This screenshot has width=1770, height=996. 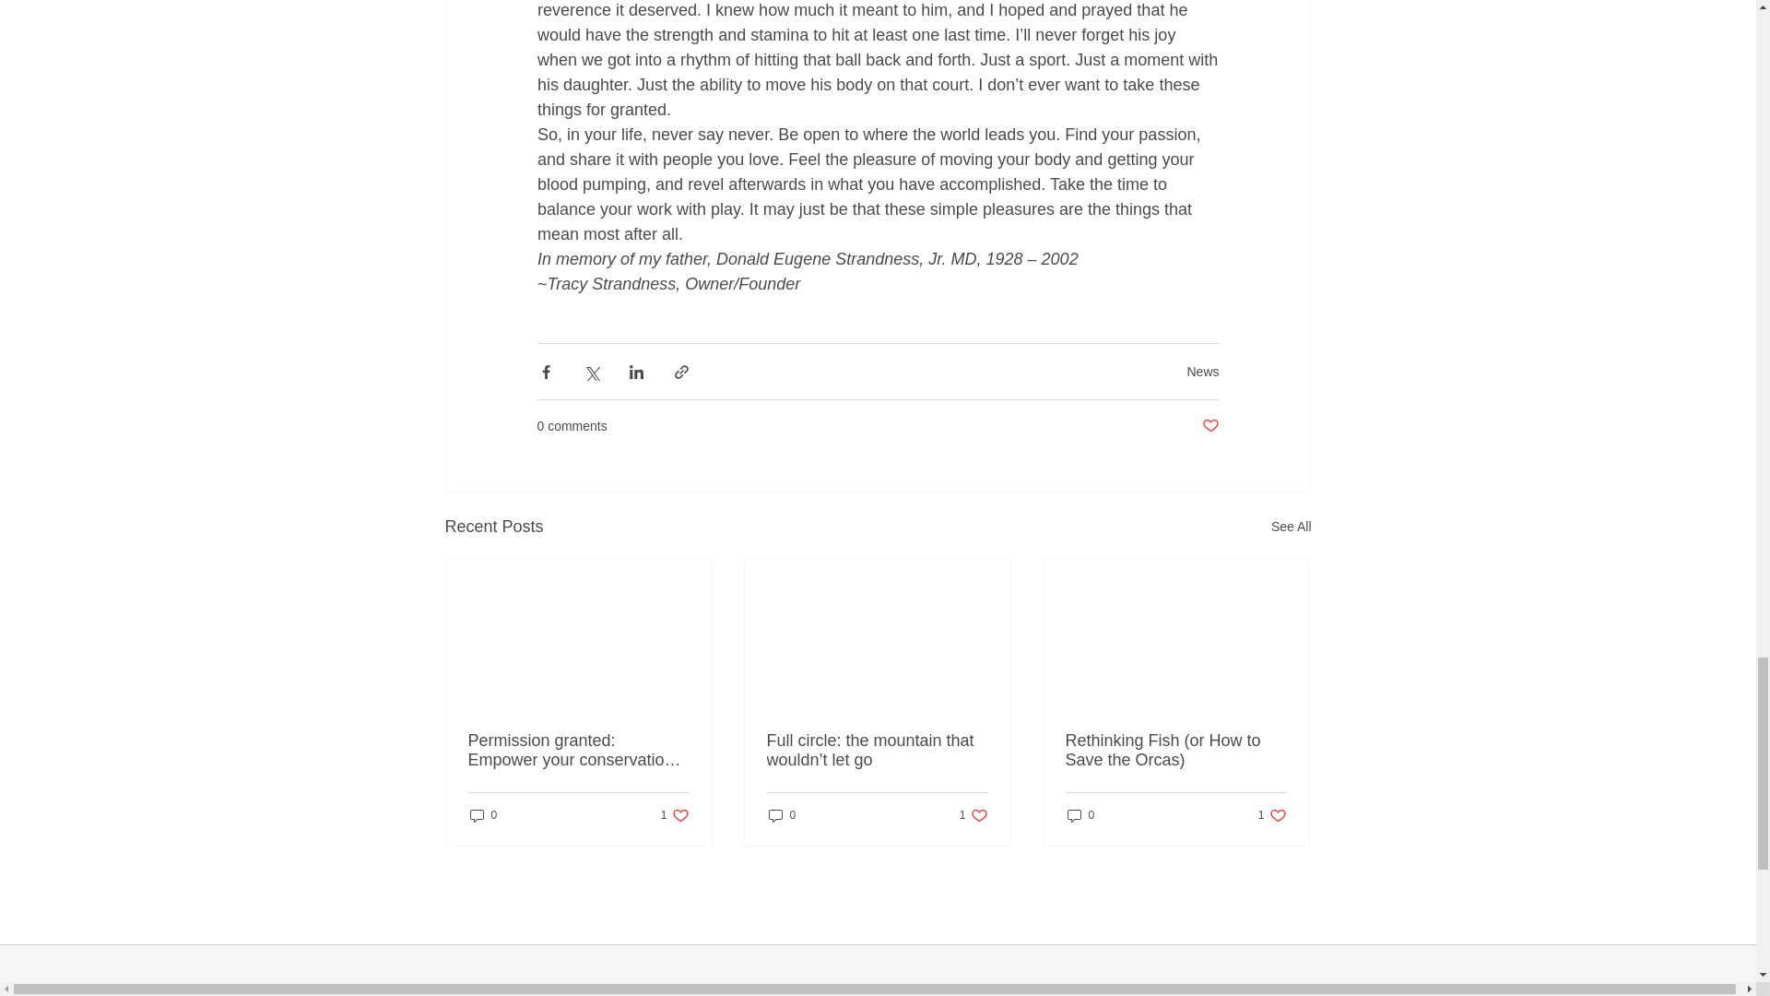 I want to click on Post not marked as liked, so click(x=1209, y=426).